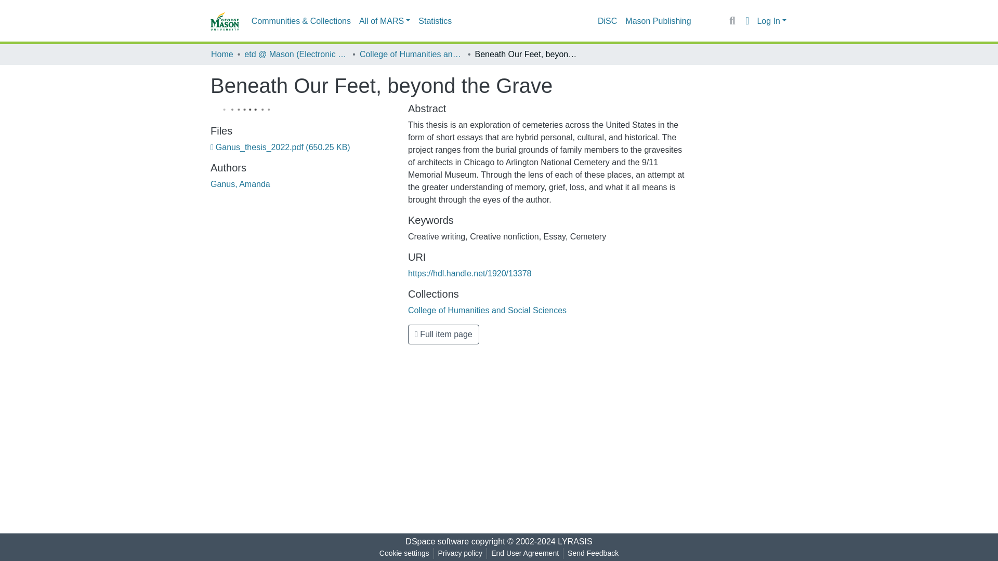 Image resolution: width=998 pixels, height=561 pixels. Describe the element at coordinates (435, 21) in the screenshot. I see `Statistics` at that location.